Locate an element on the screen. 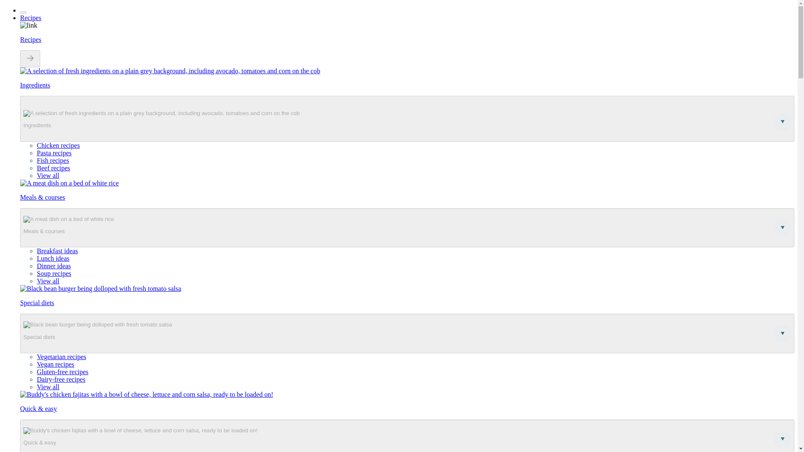 The width and height of the screenshot is (804, 452). Vegetarian recipes is located at coordinates (61, 357).